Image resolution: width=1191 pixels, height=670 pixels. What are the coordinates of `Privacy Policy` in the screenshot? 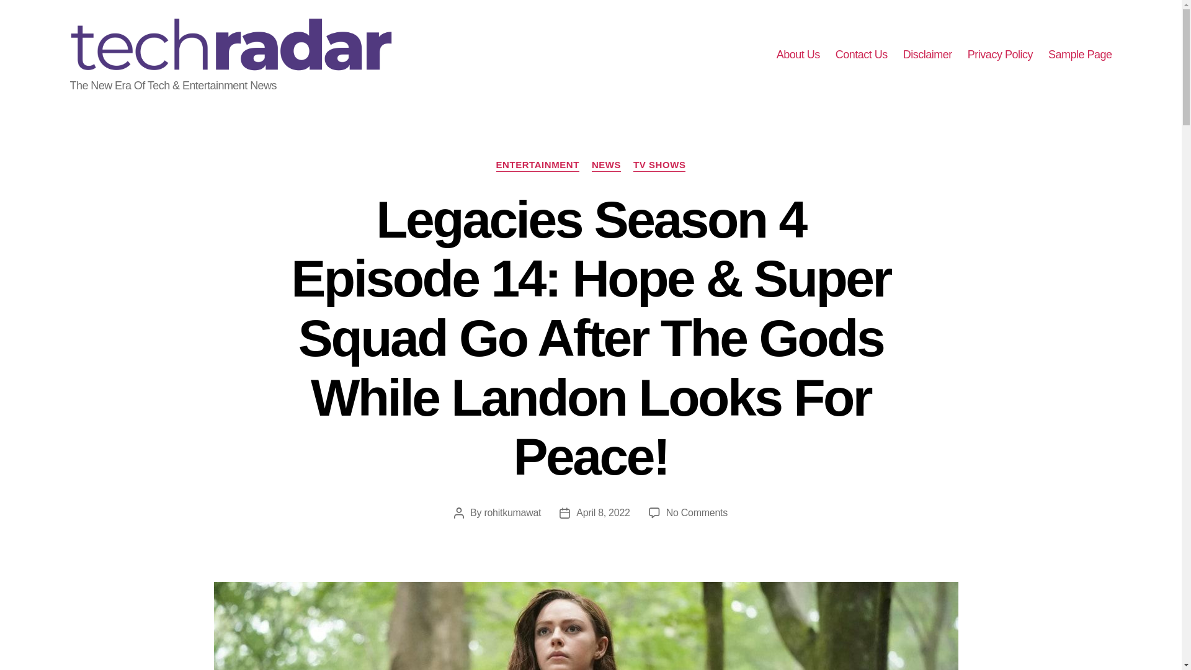 It's located at (1000, 55).